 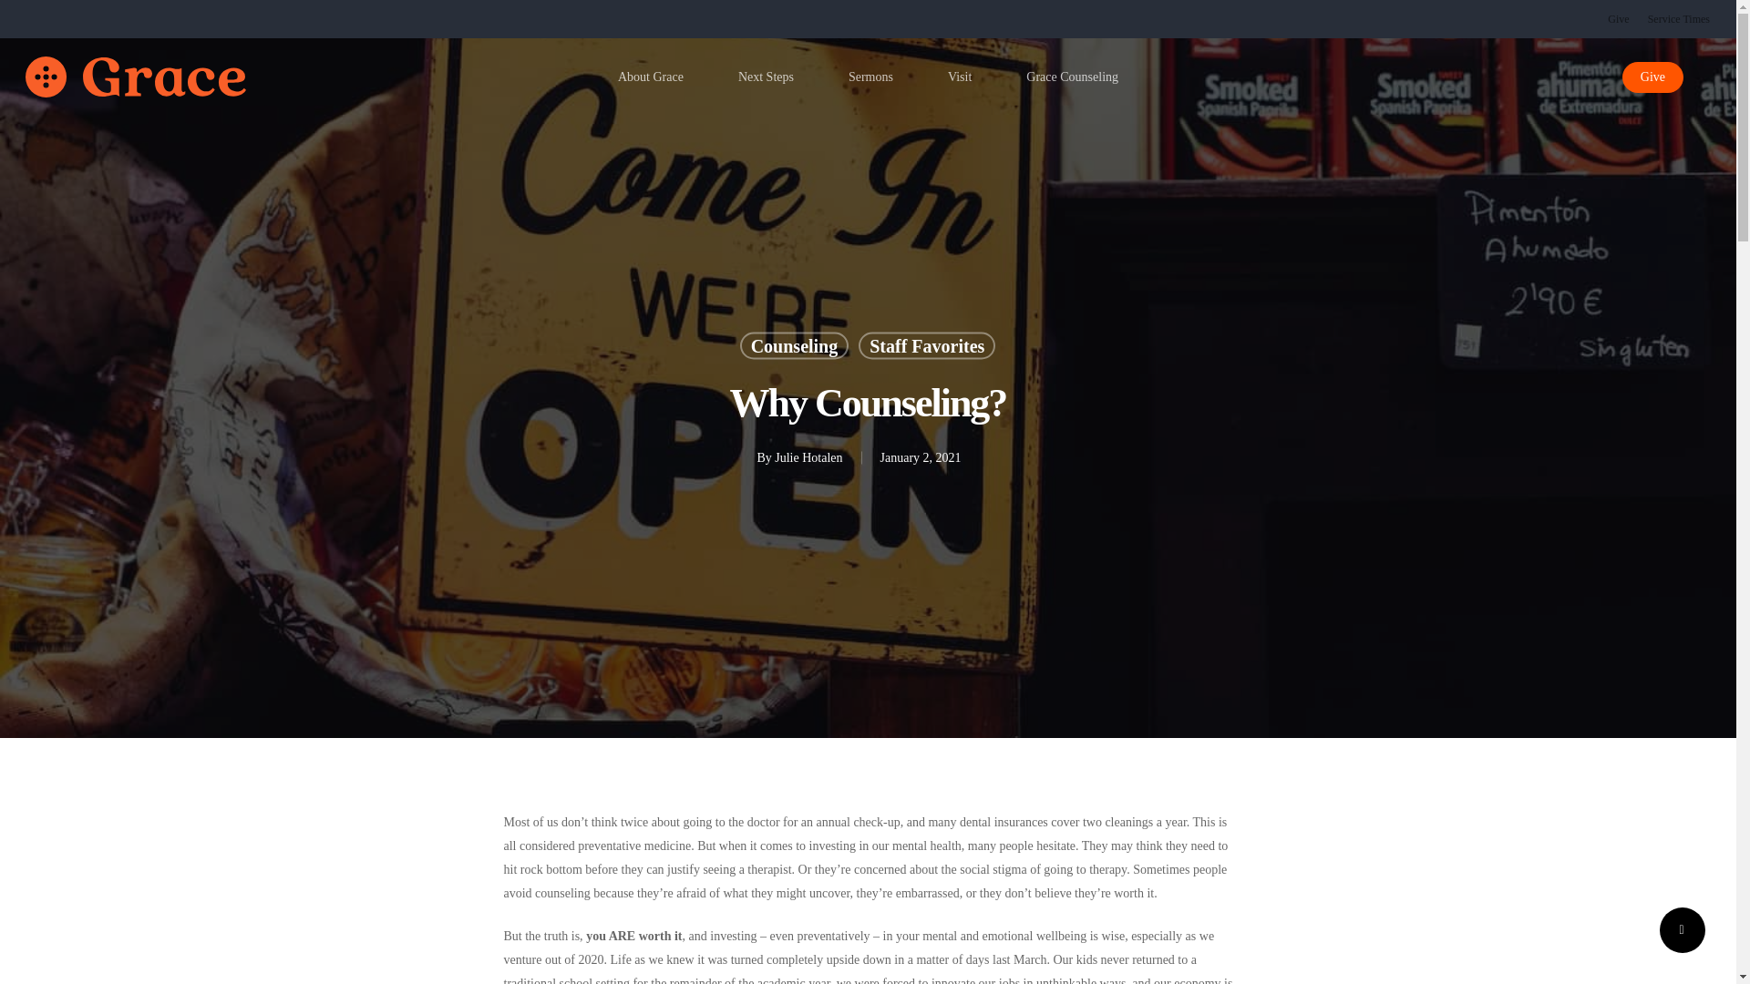 I want to click on Staff Favorites, so click(x=927, y=344).